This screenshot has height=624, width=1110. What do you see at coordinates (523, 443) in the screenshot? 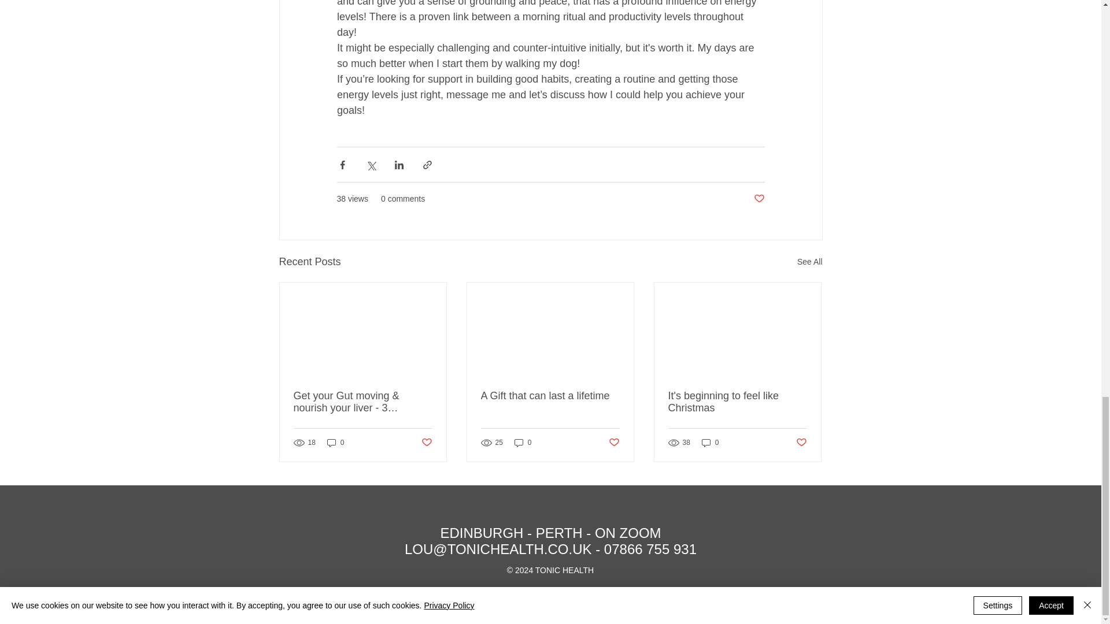
I see `0` at bounding box center [523, 443].